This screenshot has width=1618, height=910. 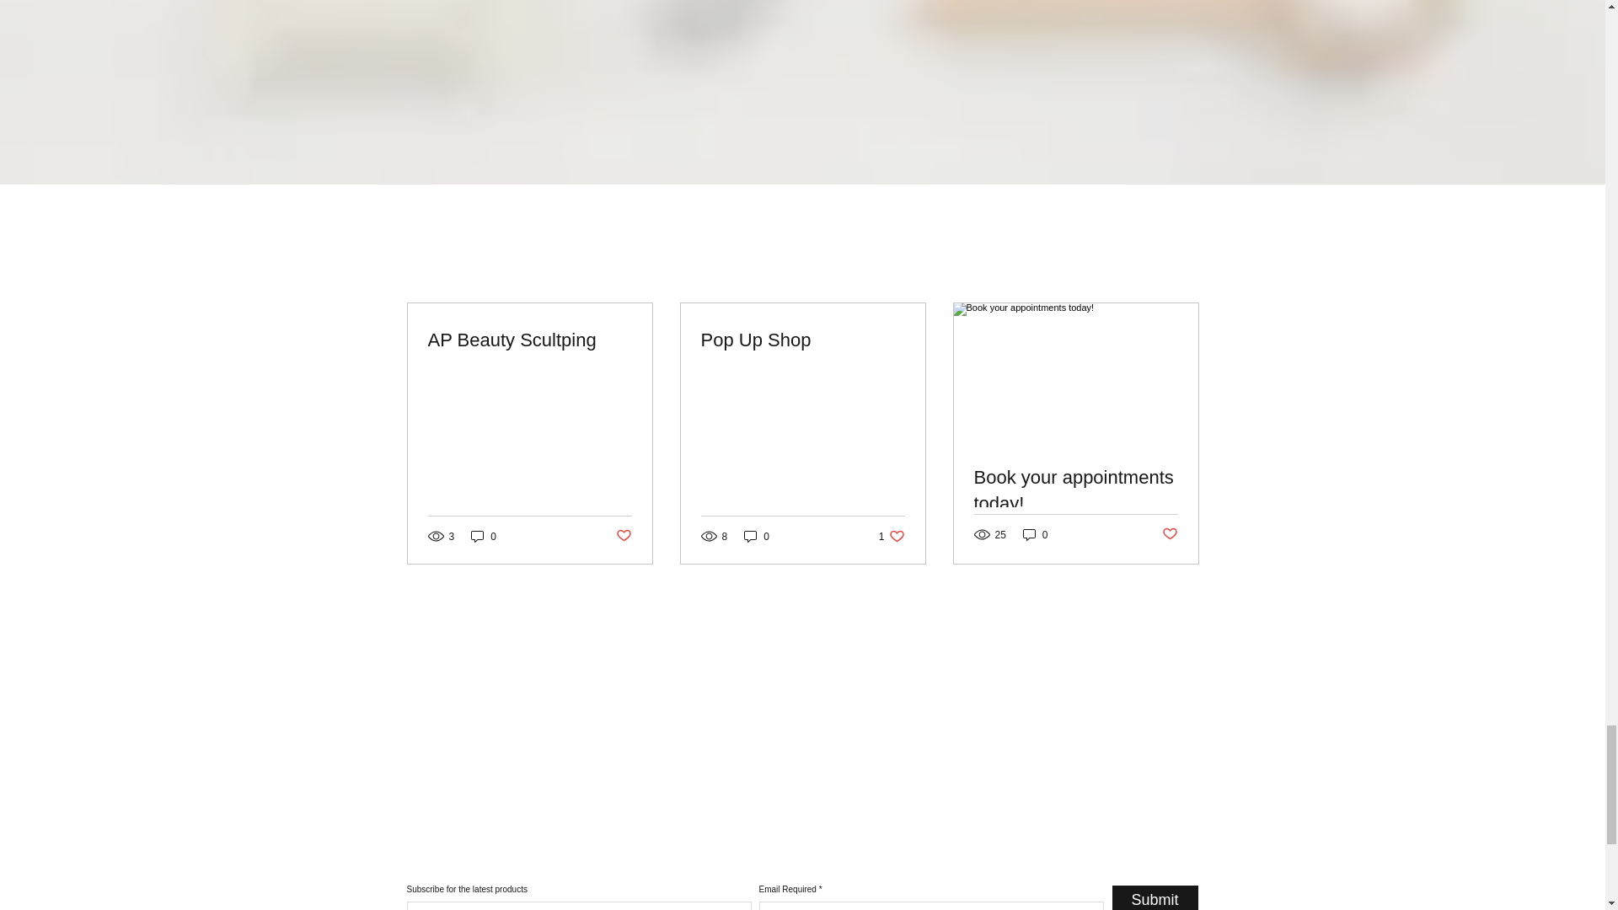 I want to click on Post not marked as liked, so click(x=622, y=536).